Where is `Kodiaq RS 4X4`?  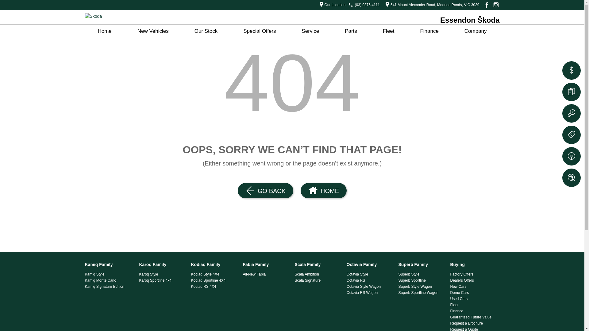 Kodiaq RS 4X4 is located at coordinates (214, 287).